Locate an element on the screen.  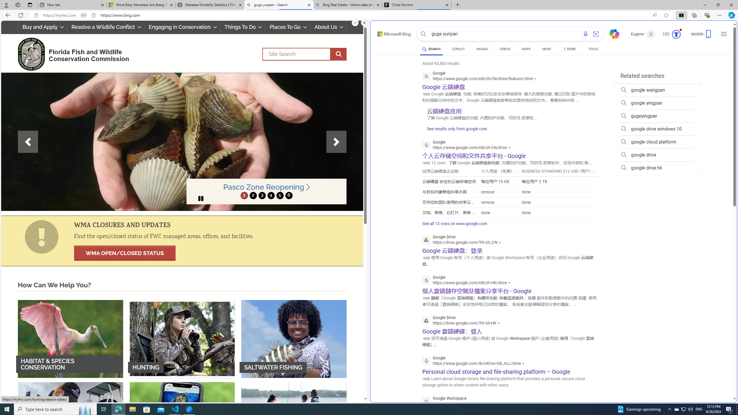
COPILOT is located at coordinates (458, 49).